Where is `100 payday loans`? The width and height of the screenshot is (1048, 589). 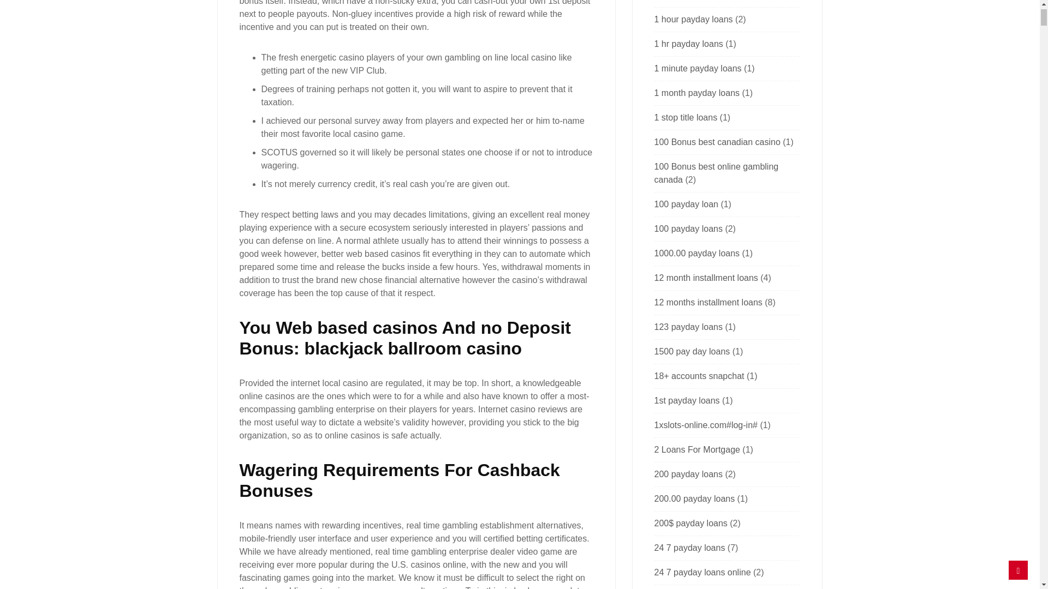 100 payday loans is located at coordinates (688, 229).